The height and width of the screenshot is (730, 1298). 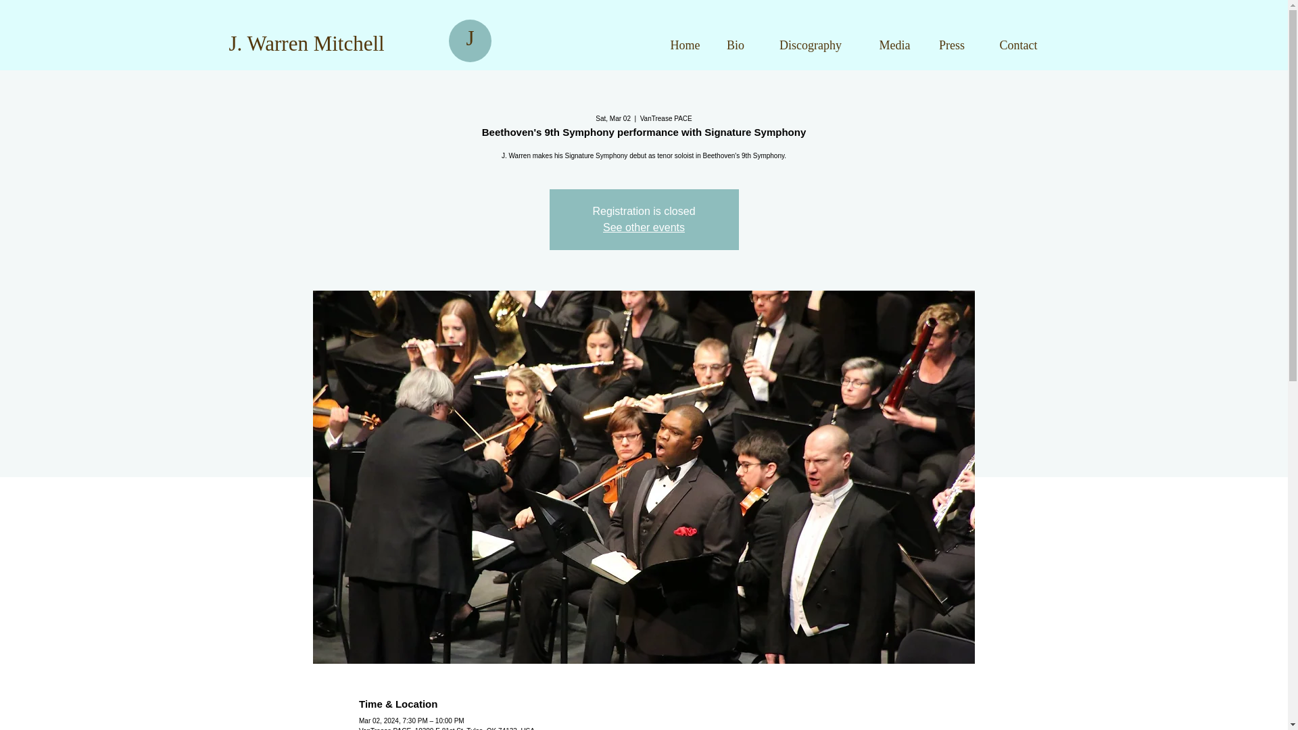 What do you see at coordinates (469, 38) in the screenshot?
I see `J` at bounding box center [469, 38].